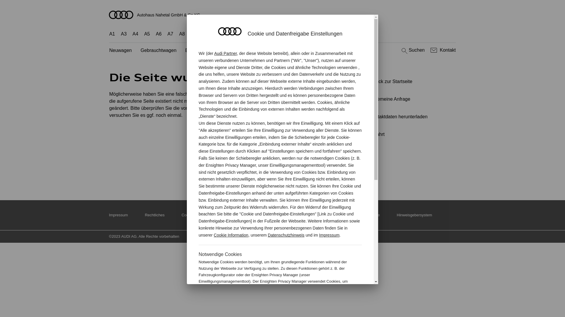  What do you see at coordinates (358, 215) in the screenshot?
I see `Konfigurieren auf audi.de` at bounding box center [358, 215].